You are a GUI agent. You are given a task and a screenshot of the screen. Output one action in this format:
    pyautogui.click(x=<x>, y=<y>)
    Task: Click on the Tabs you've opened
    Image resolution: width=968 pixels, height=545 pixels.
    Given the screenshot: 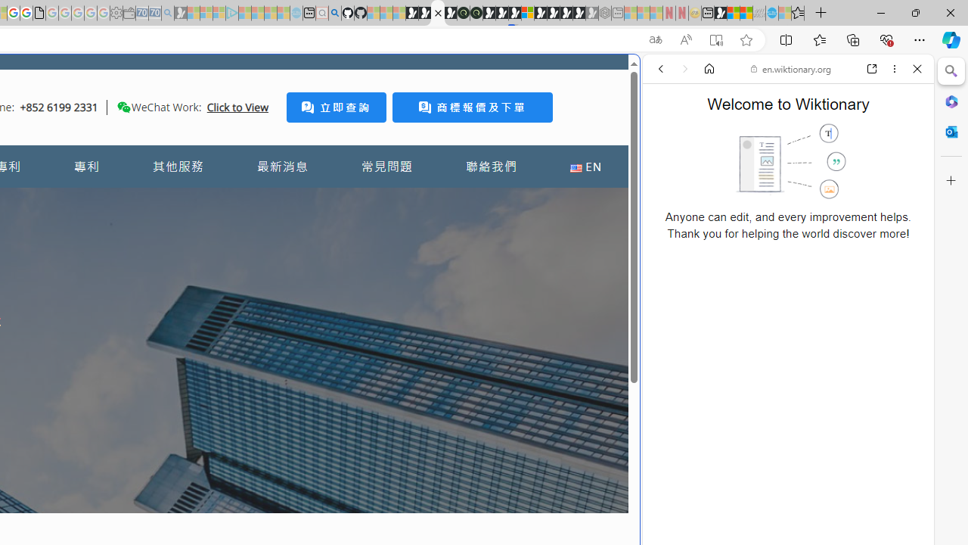 What is the action you would take?
    pyautogui.click(x=209, y=201)
    